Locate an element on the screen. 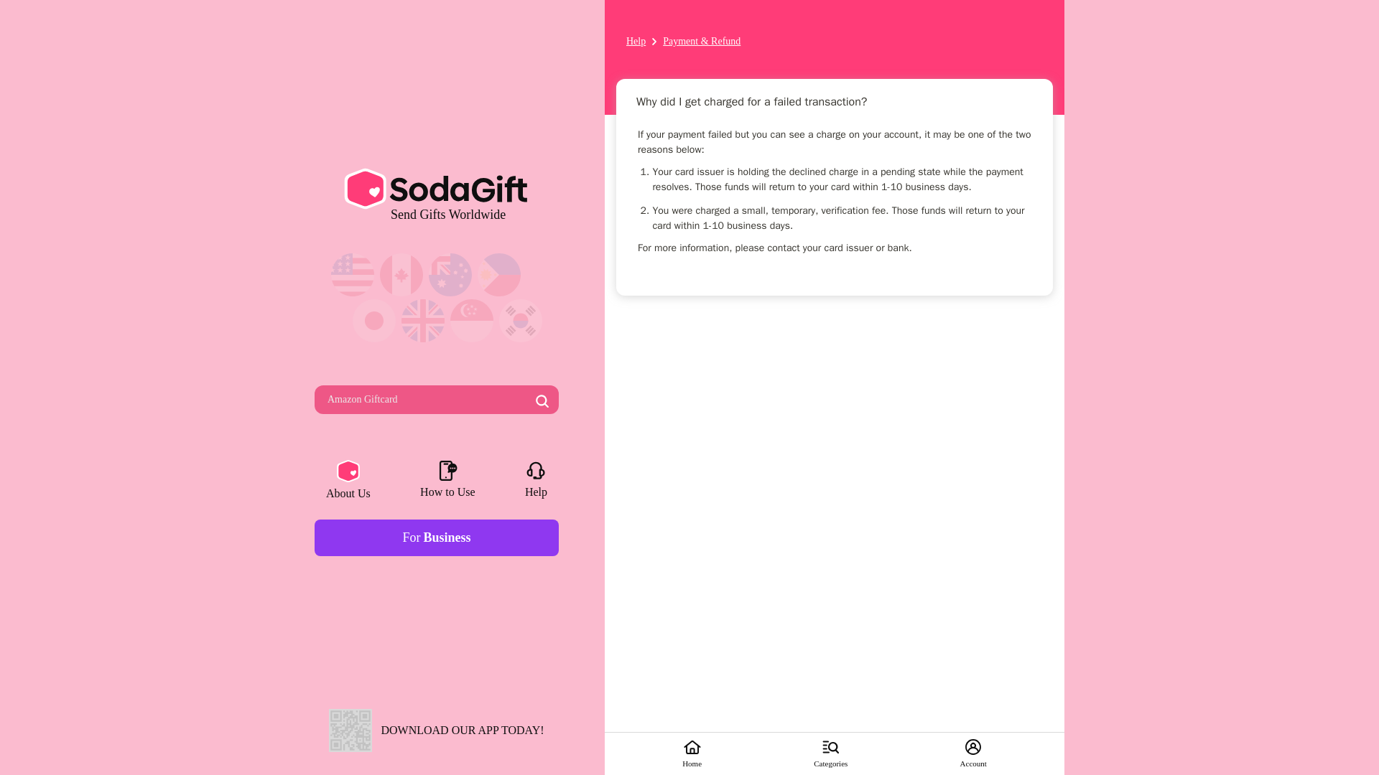 Image resolution: width=1379 pixels, height=775 pixels. How to Use is located at coordinates (348, 481).